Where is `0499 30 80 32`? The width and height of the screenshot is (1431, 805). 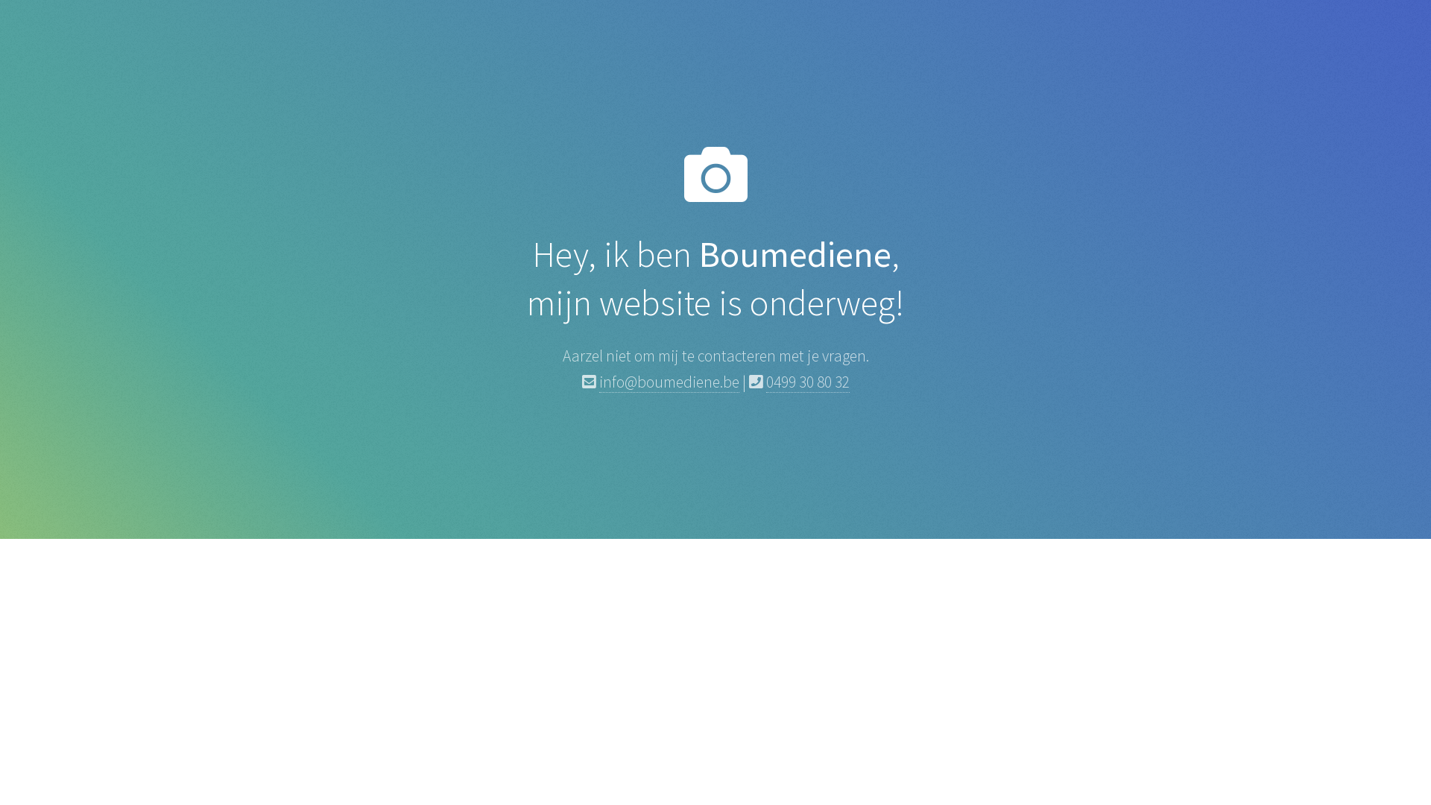
0499 30 80 32 is located at coordinates (808, 382).